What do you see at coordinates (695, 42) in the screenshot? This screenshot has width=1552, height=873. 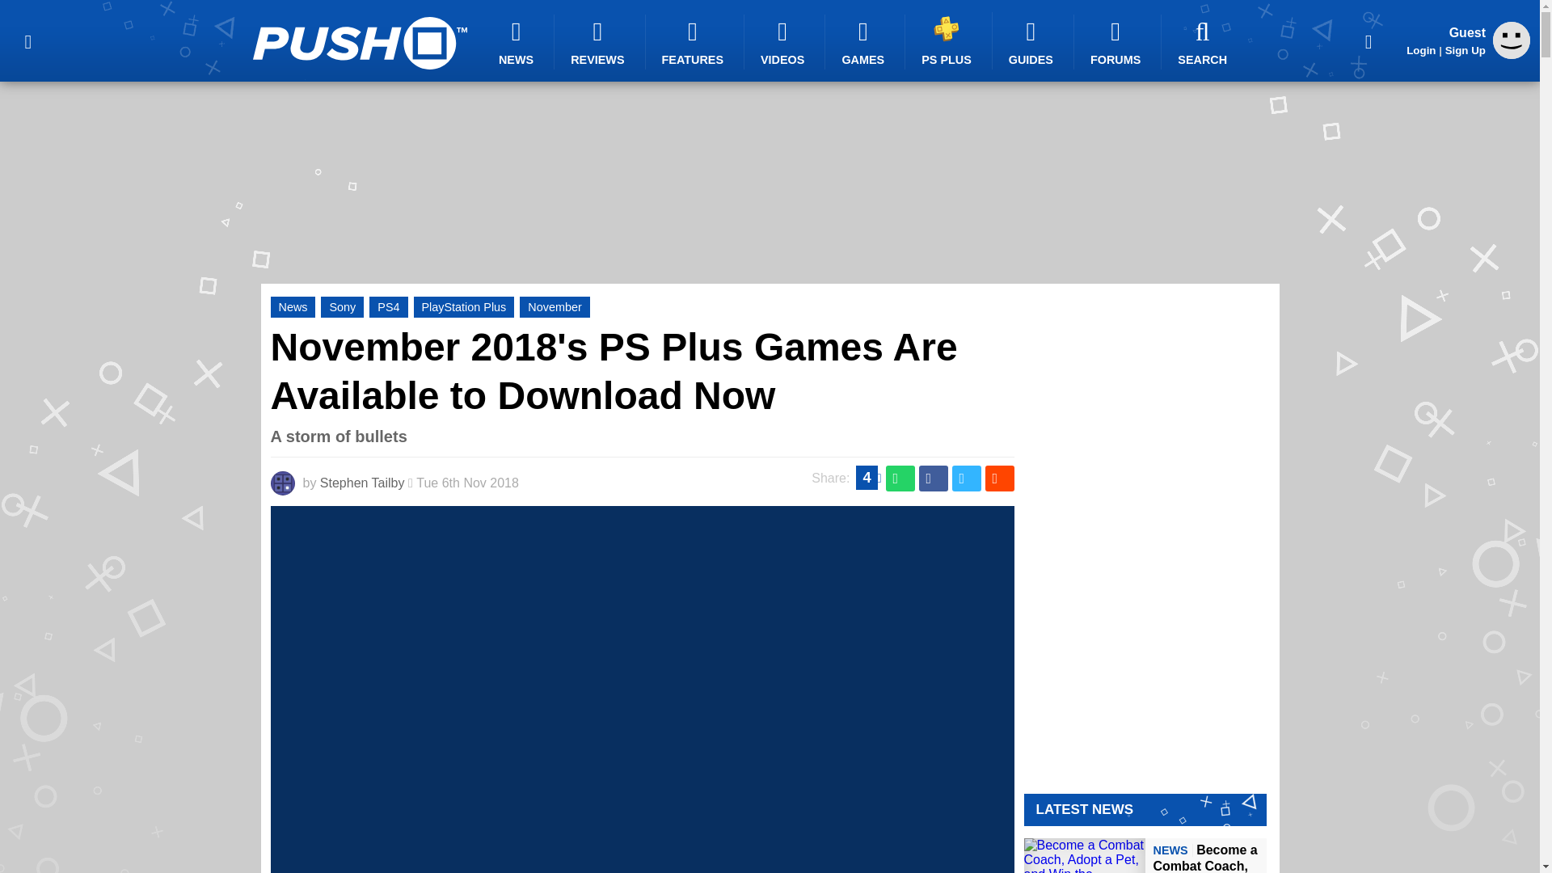 I see `FEATURES` at bounding box center [695, 42].